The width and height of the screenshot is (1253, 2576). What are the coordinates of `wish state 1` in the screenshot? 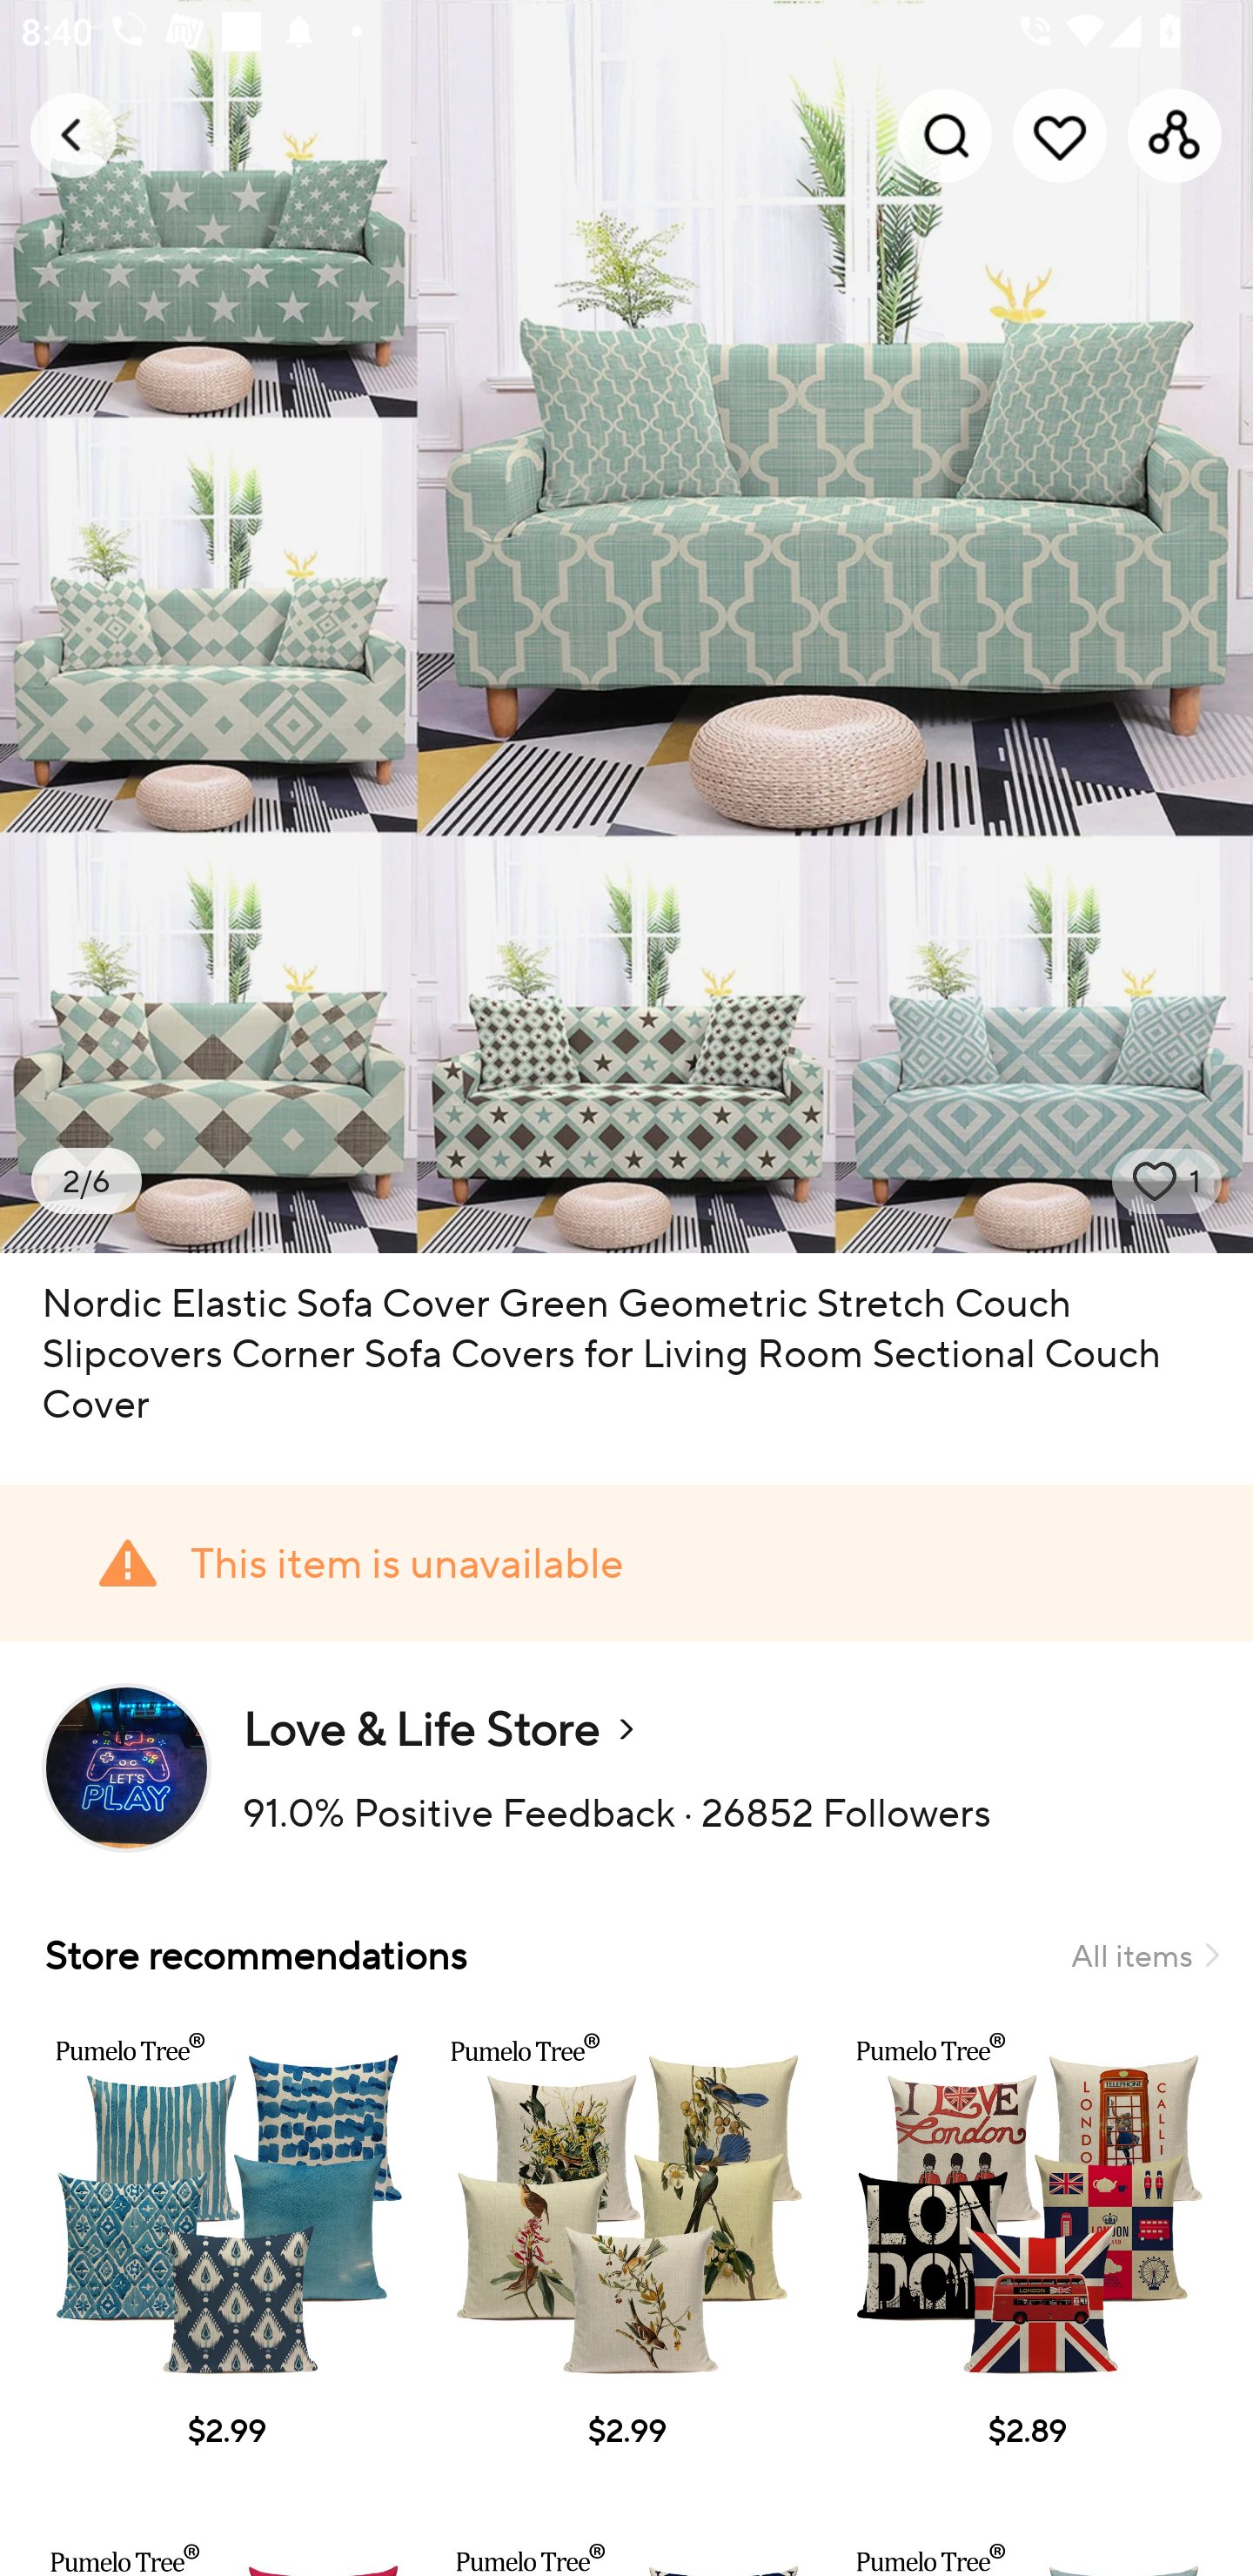 It's located at (1167, 1181).